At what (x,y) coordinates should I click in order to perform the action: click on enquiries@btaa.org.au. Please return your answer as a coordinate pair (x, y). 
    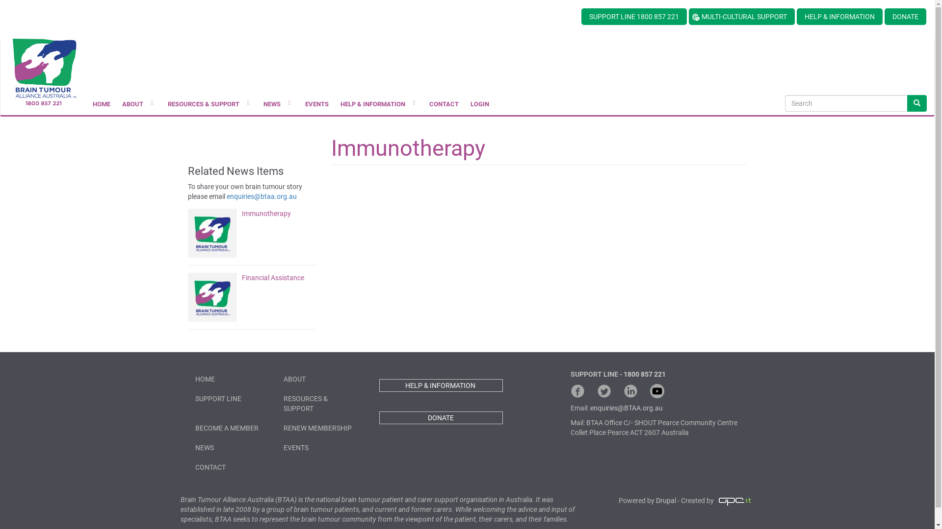
    Looking at the image, I should click on (262, 196).